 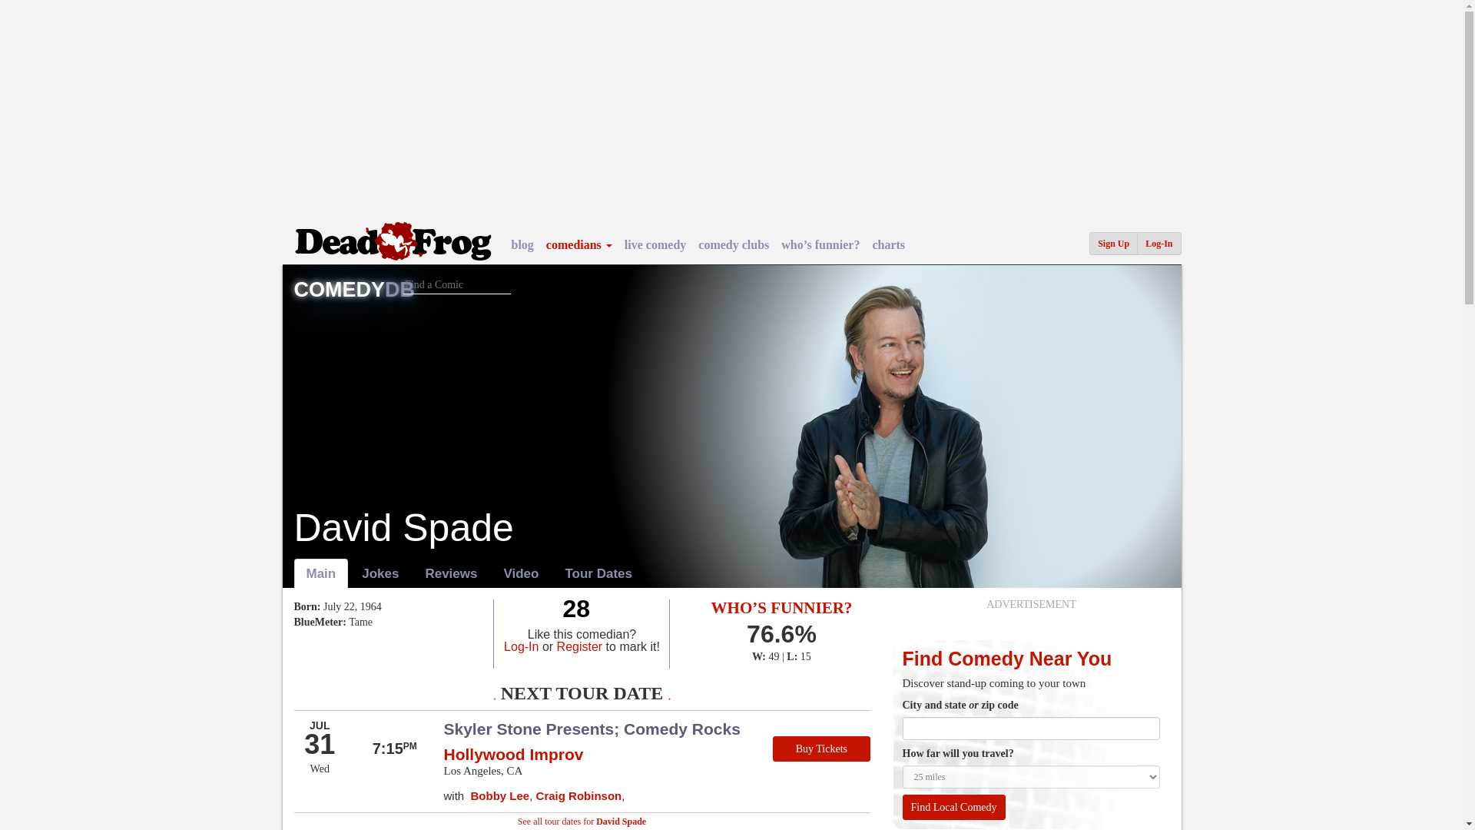 What do you see at coordinates (655, 244) in the screenshot?
I see `live comedy` at bounding box center [655, 244].